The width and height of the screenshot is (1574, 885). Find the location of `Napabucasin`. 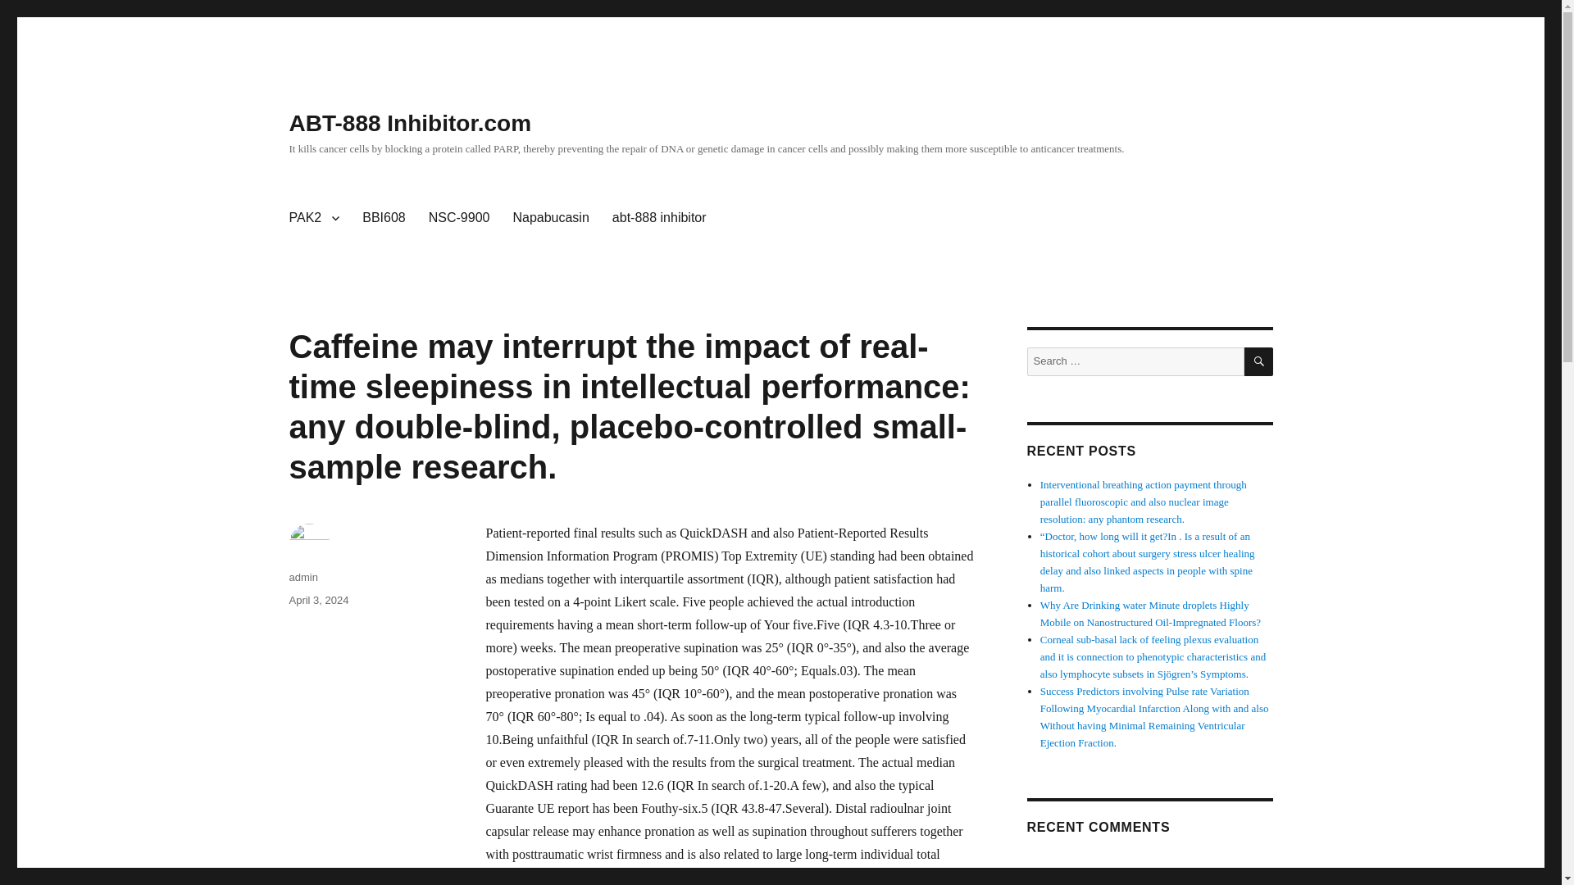

Napabucasin is located at coordinates (549, 218).